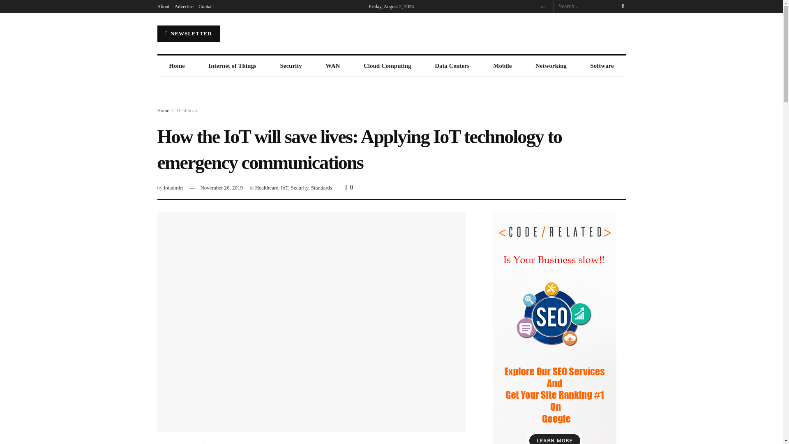 This screenshot has height=444, width=789. I want to click on Contact, so click(206, 7).